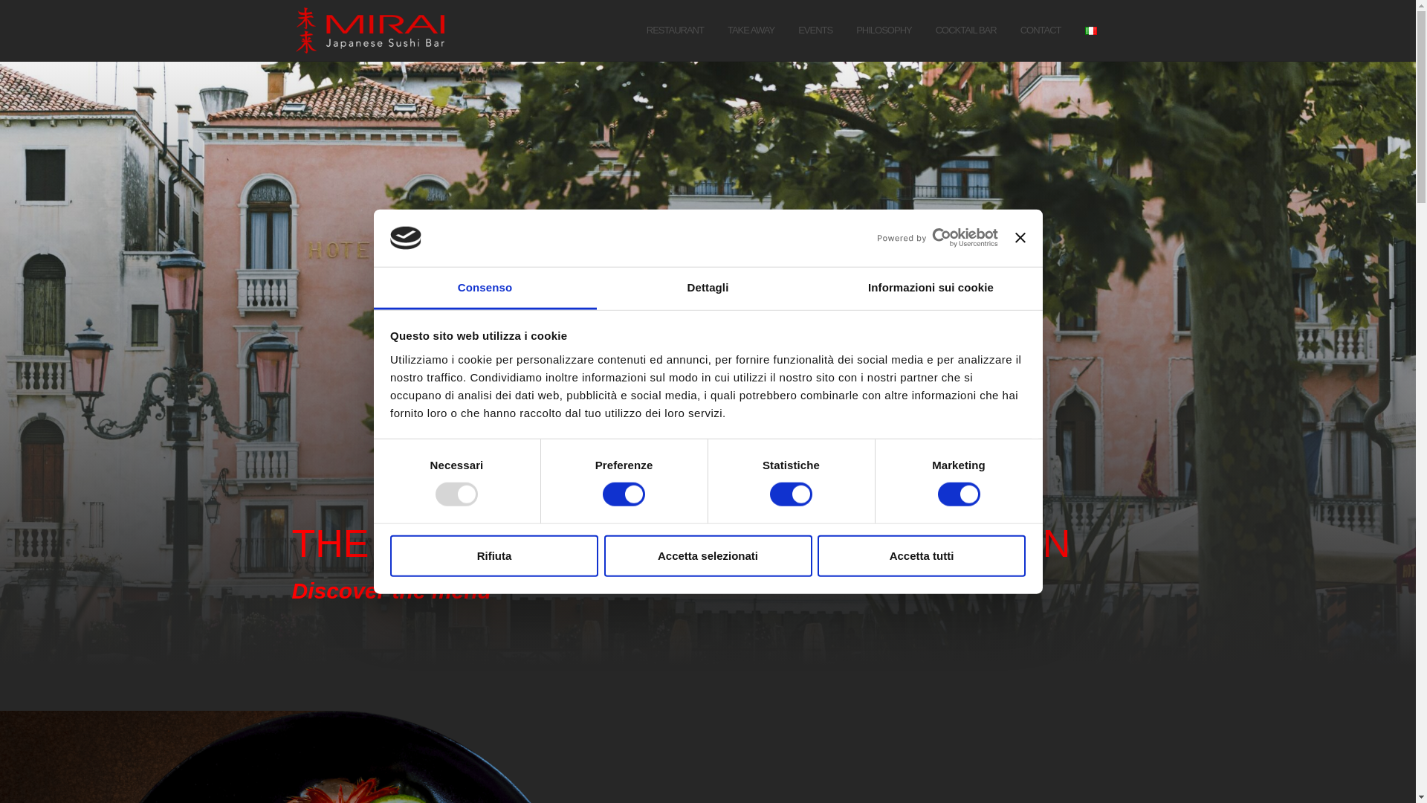  I want to click on Informazioni sui cookie, so click(931, 288).